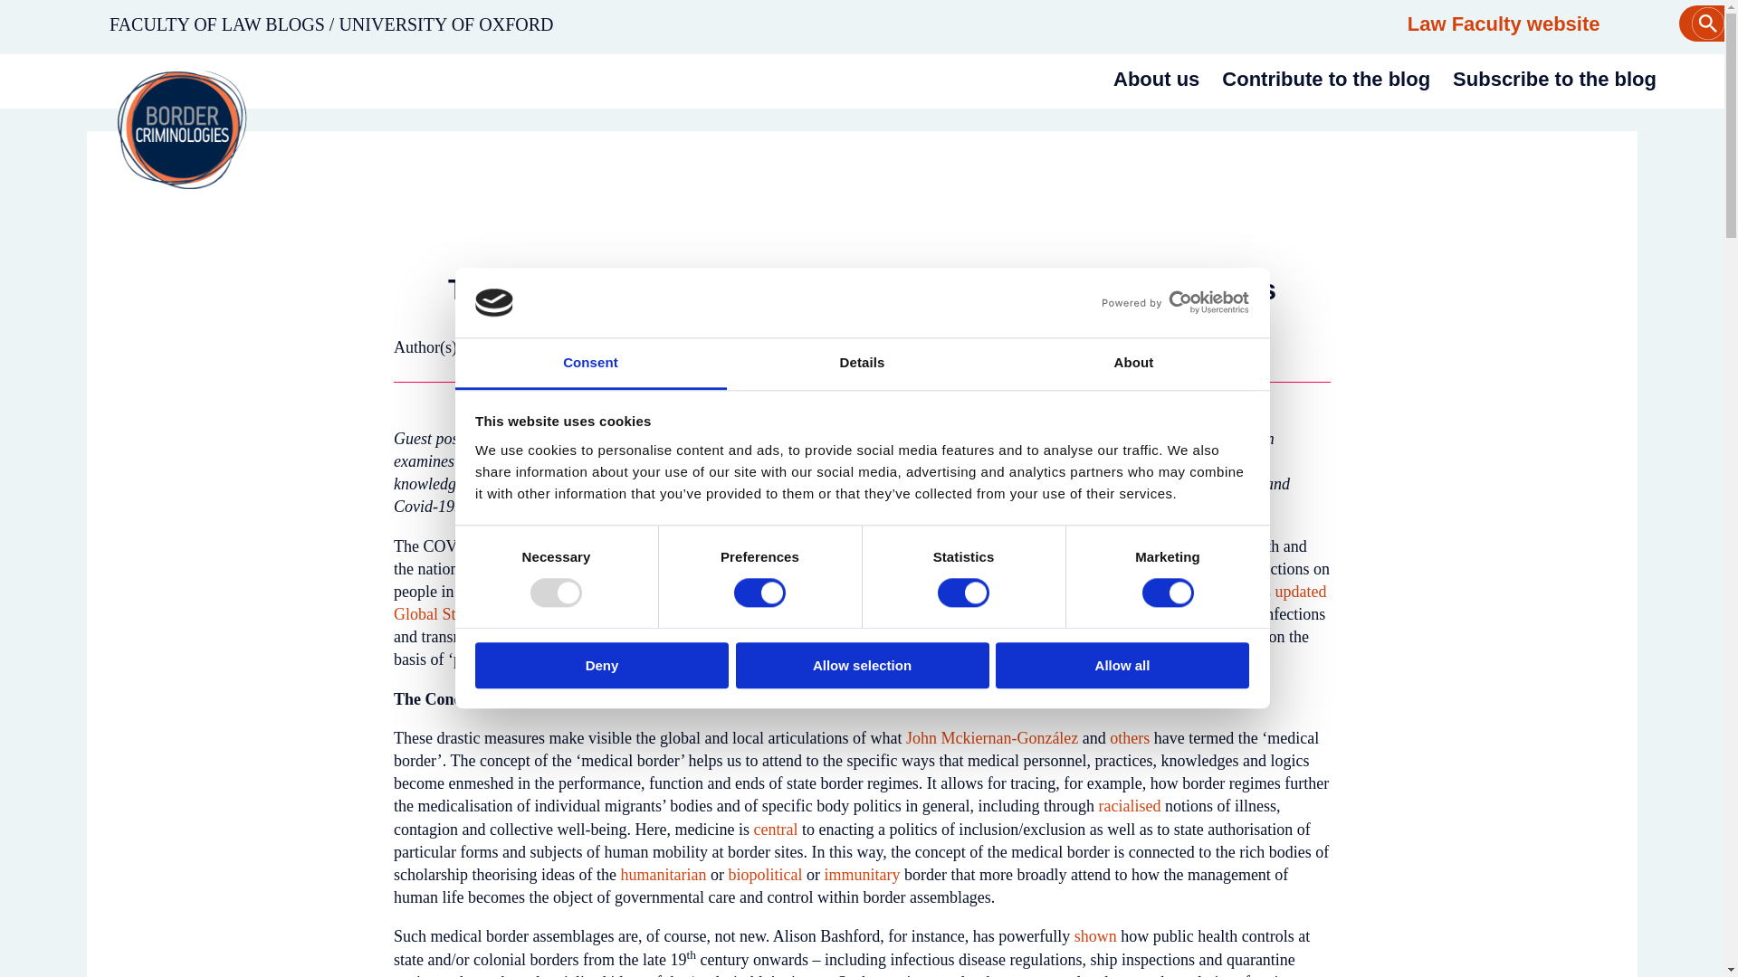 This screenshot has height=977, width=1738. What do you see at coordinates (862, 364) in the screenshot?
I see `Details` at bounding box center [862, 364].